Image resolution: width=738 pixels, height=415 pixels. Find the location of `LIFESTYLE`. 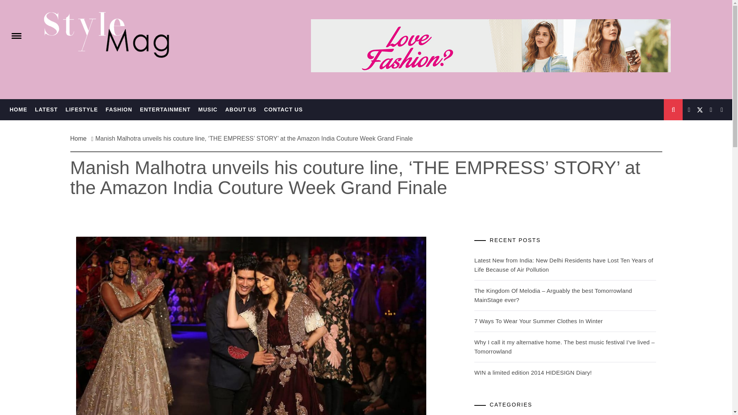

LIFESTYLE is located at coordinates (81, 110).